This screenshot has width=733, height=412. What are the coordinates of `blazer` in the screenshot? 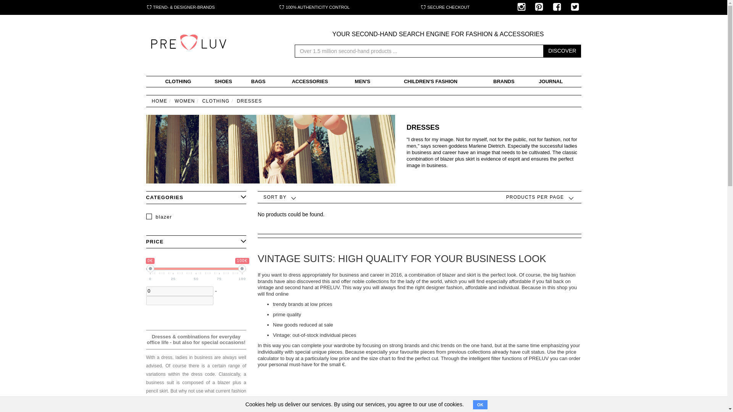 It's located at (196, 217).